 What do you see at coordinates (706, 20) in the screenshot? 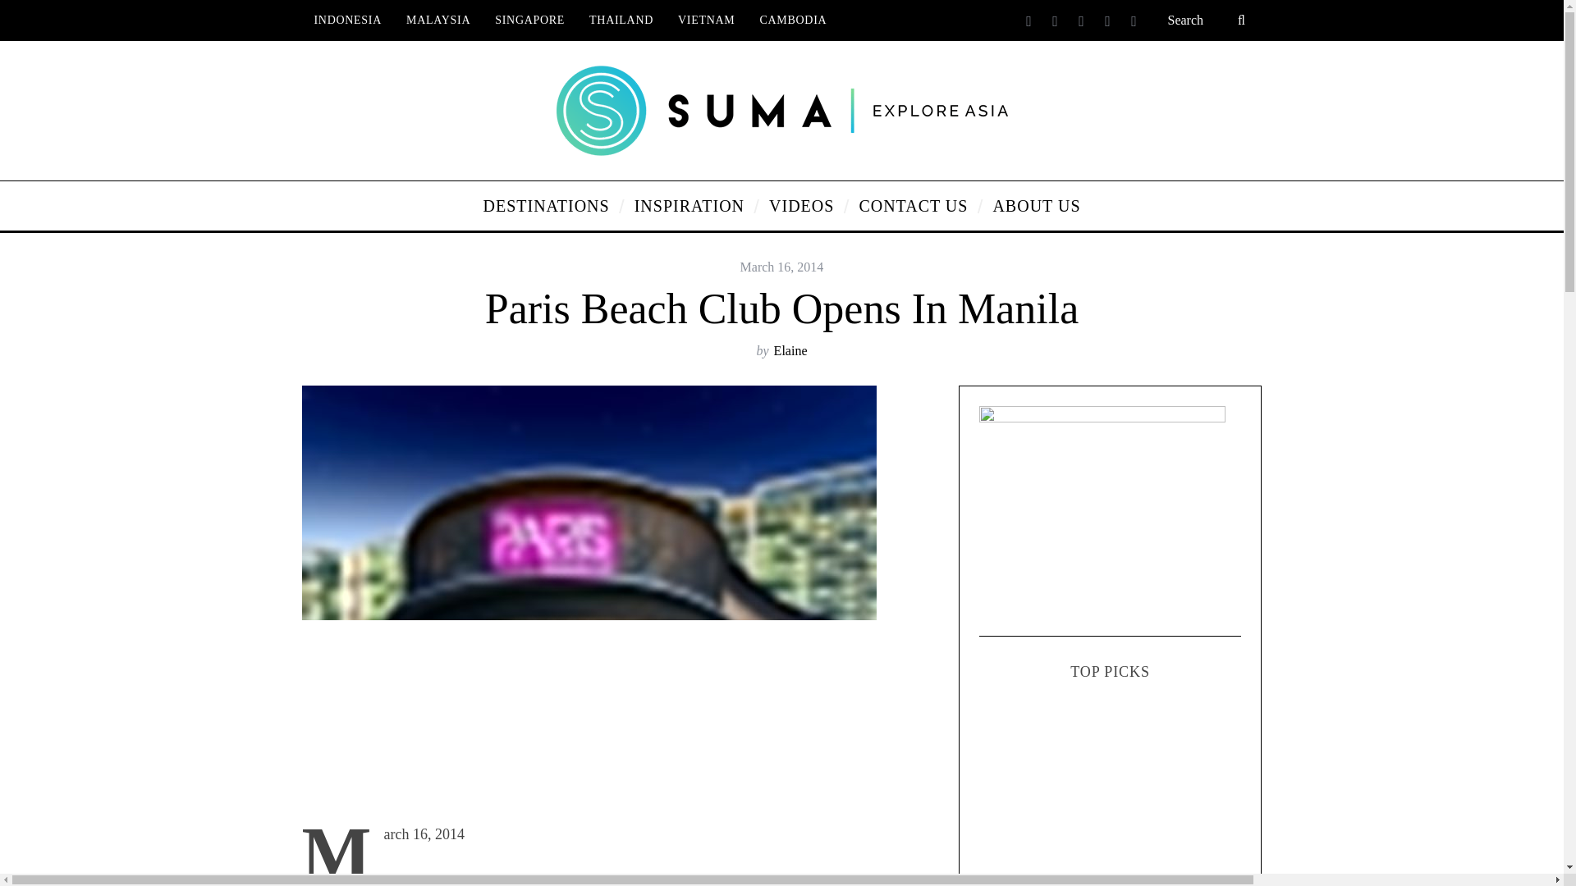
I see `VIETNAM` at bounding box center [706, 20].